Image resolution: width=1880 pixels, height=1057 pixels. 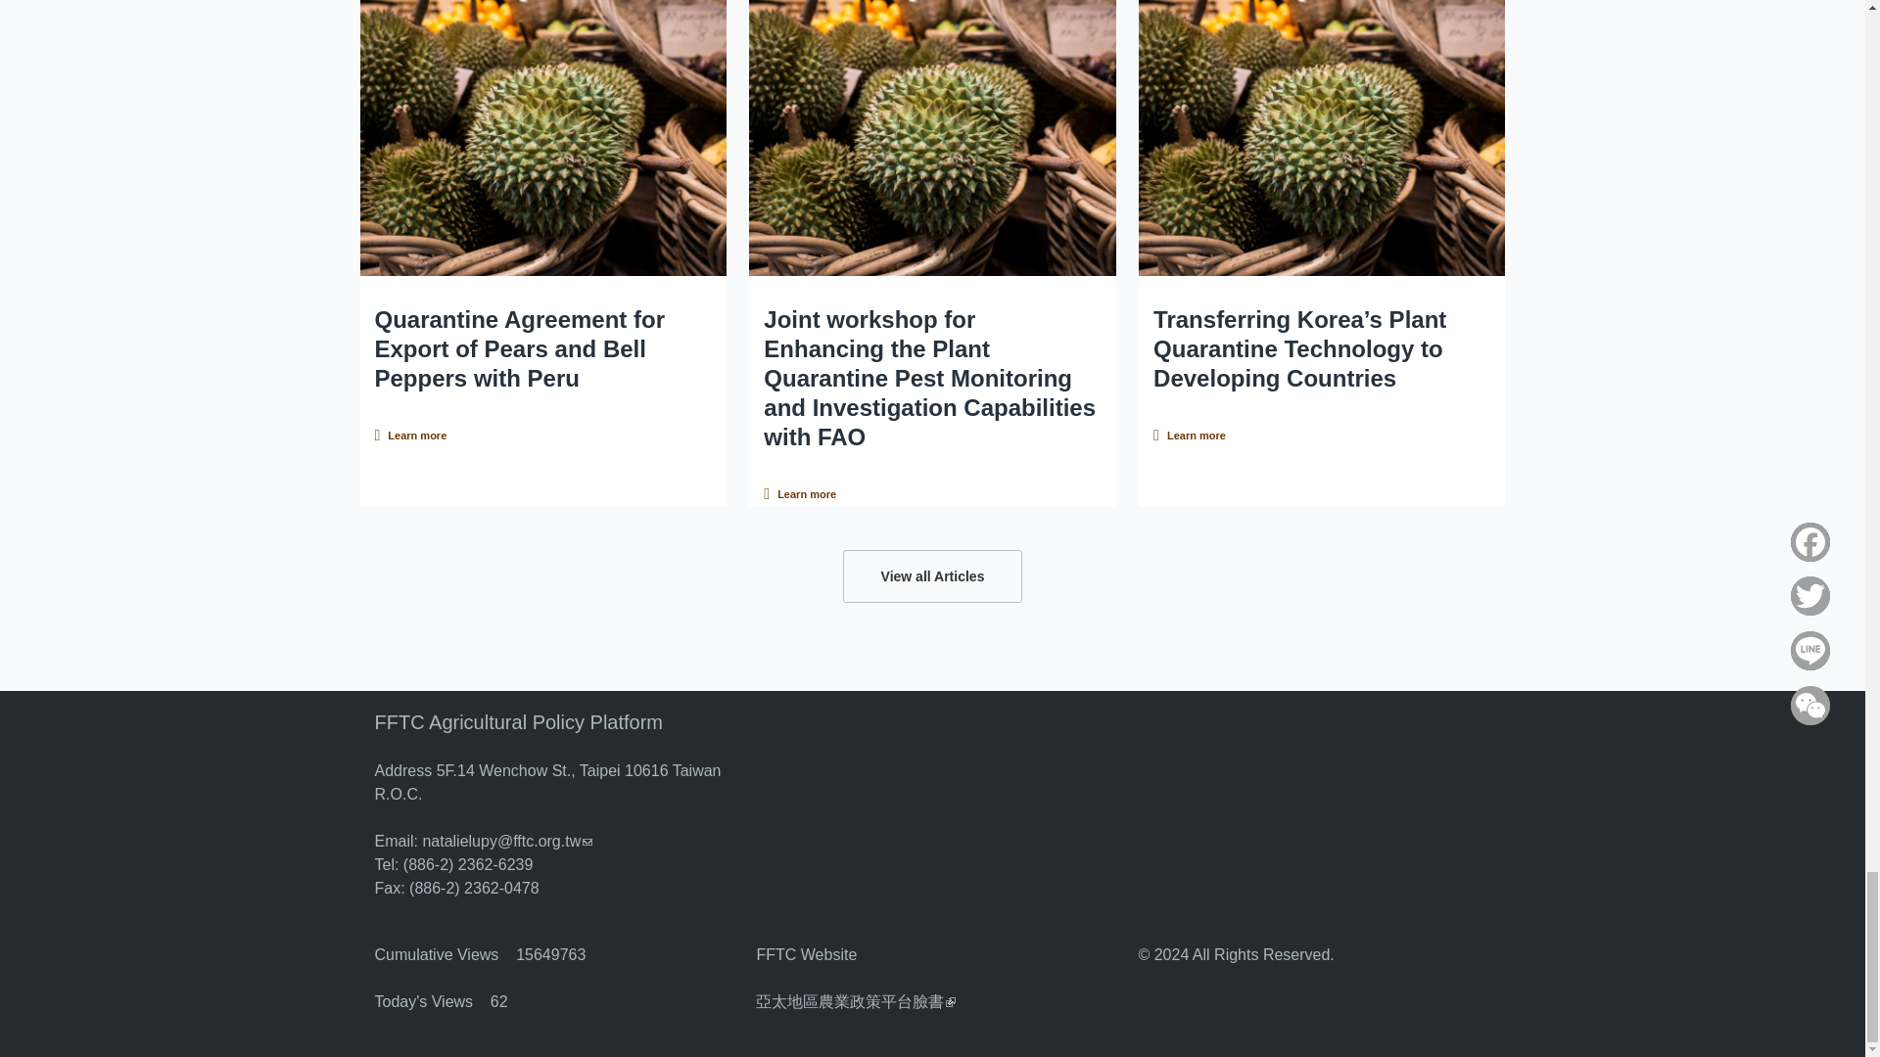 What do you see at coordinates (932, 575) in the screenshot?
I see `View all Articles` at bounding box center [932, 575].